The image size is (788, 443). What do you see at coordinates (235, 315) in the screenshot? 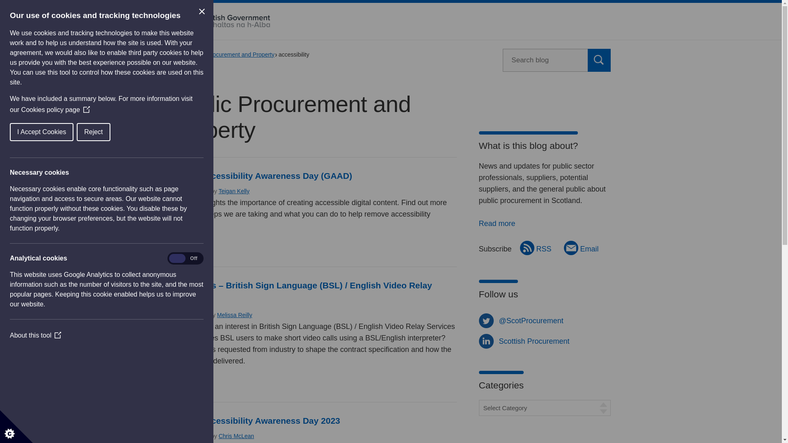
I see `Melissa Reilly` at bounding box center [235, 315].